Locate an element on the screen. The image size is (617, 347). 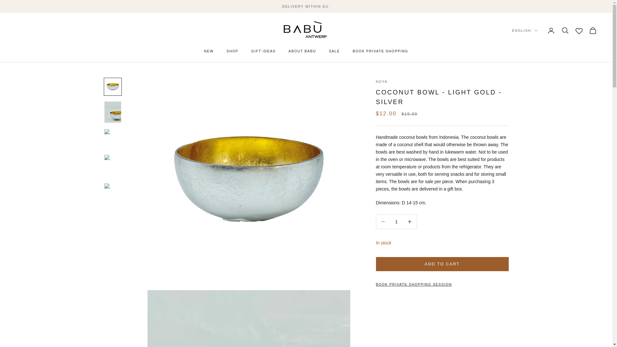
Open search is located at coordinates (565, 30).